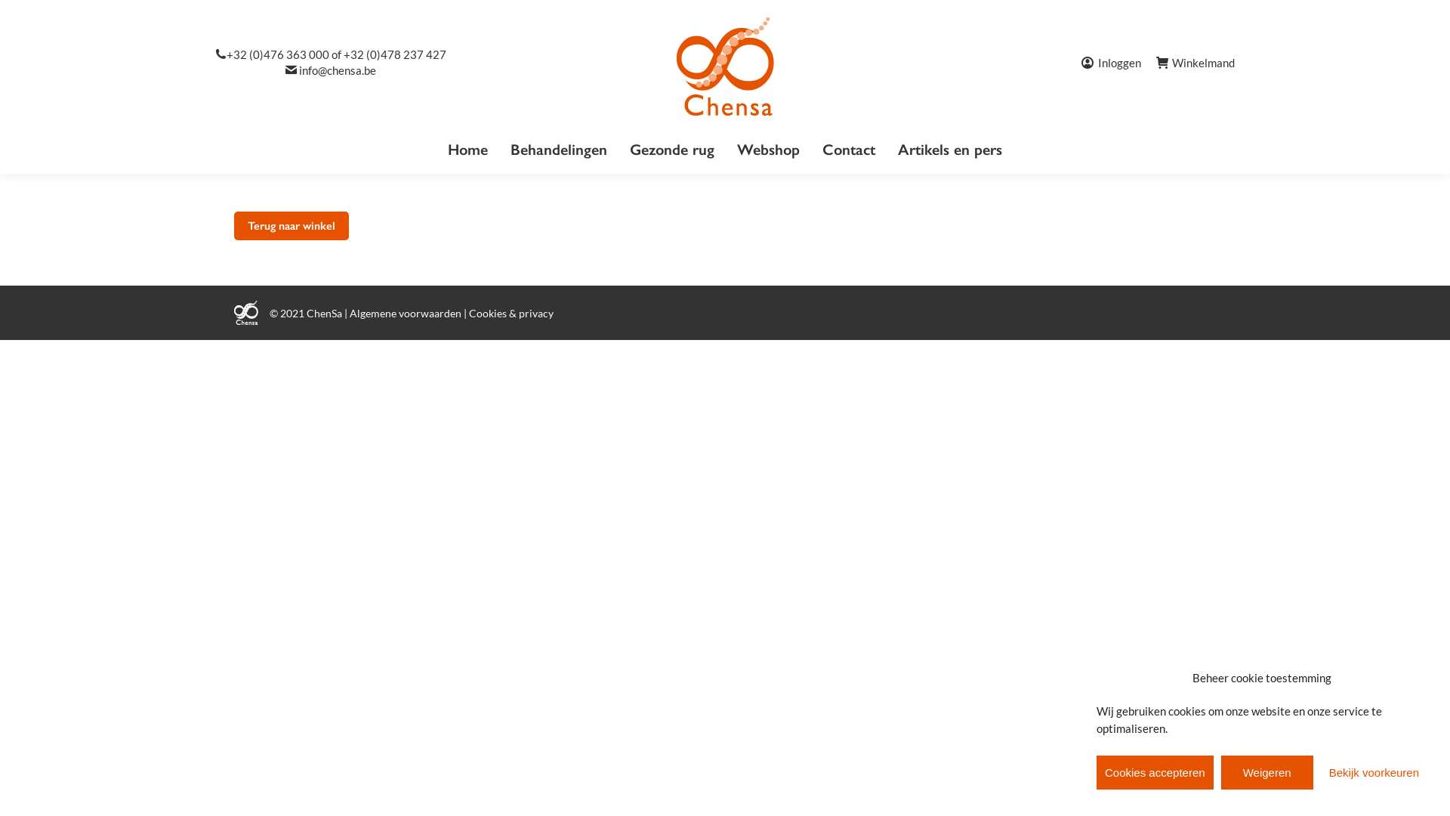  What do you see at coordinates (559, 150) in the screenshot?
I see `Behandelingen` at bounding box center [559, 150].